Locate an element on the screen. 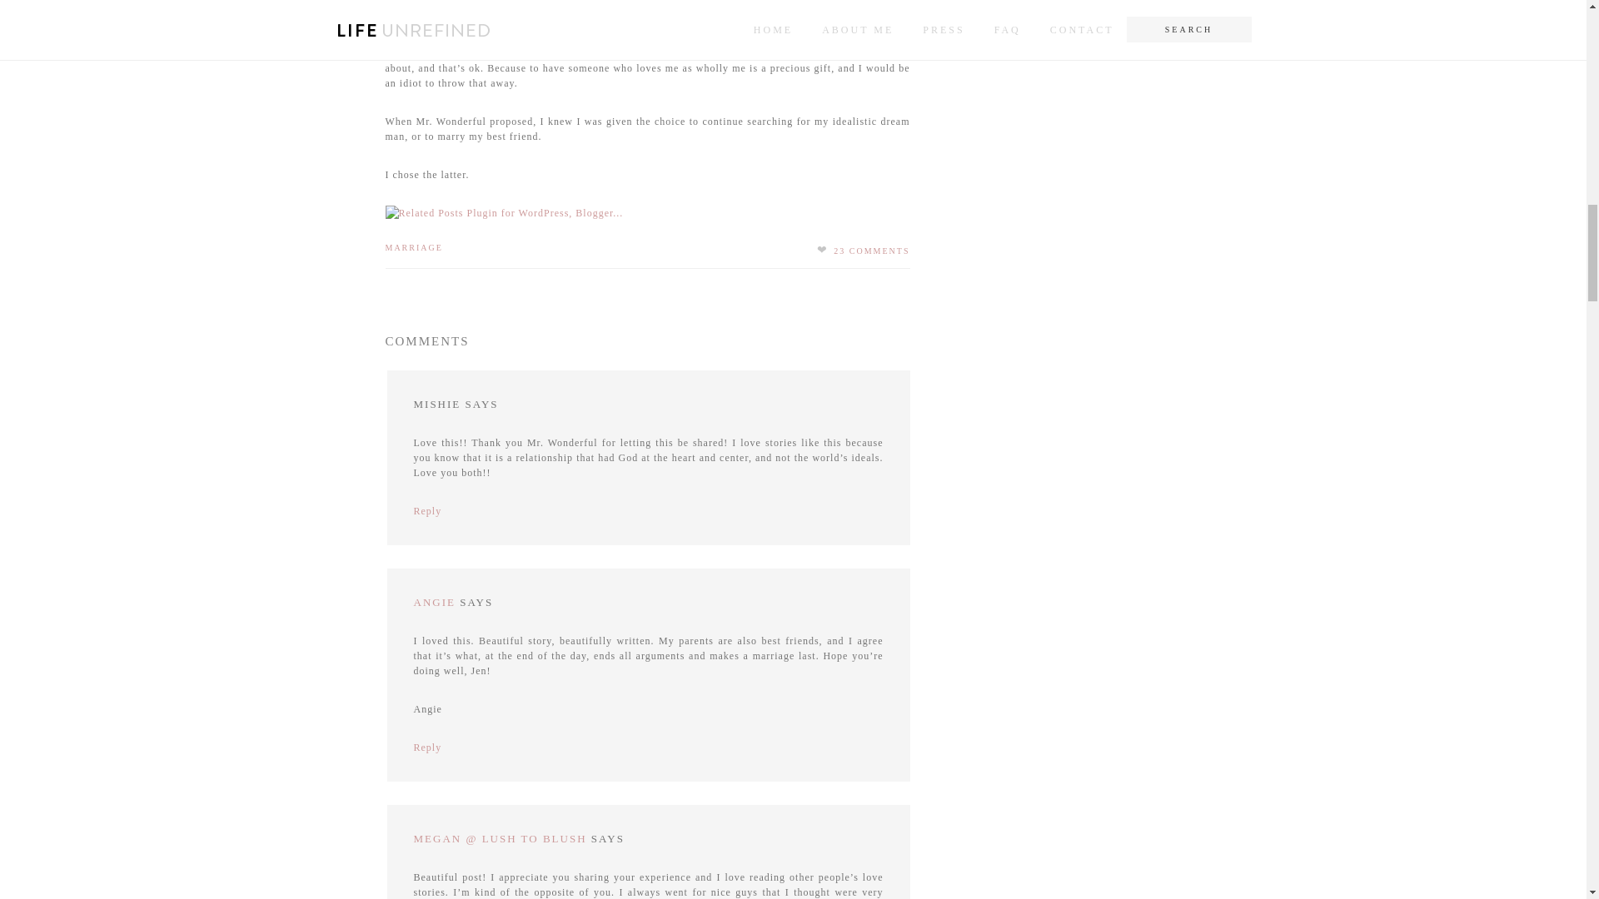 This screenshot has width=1599, height=899. Reply is located at coordinates (426, 511).